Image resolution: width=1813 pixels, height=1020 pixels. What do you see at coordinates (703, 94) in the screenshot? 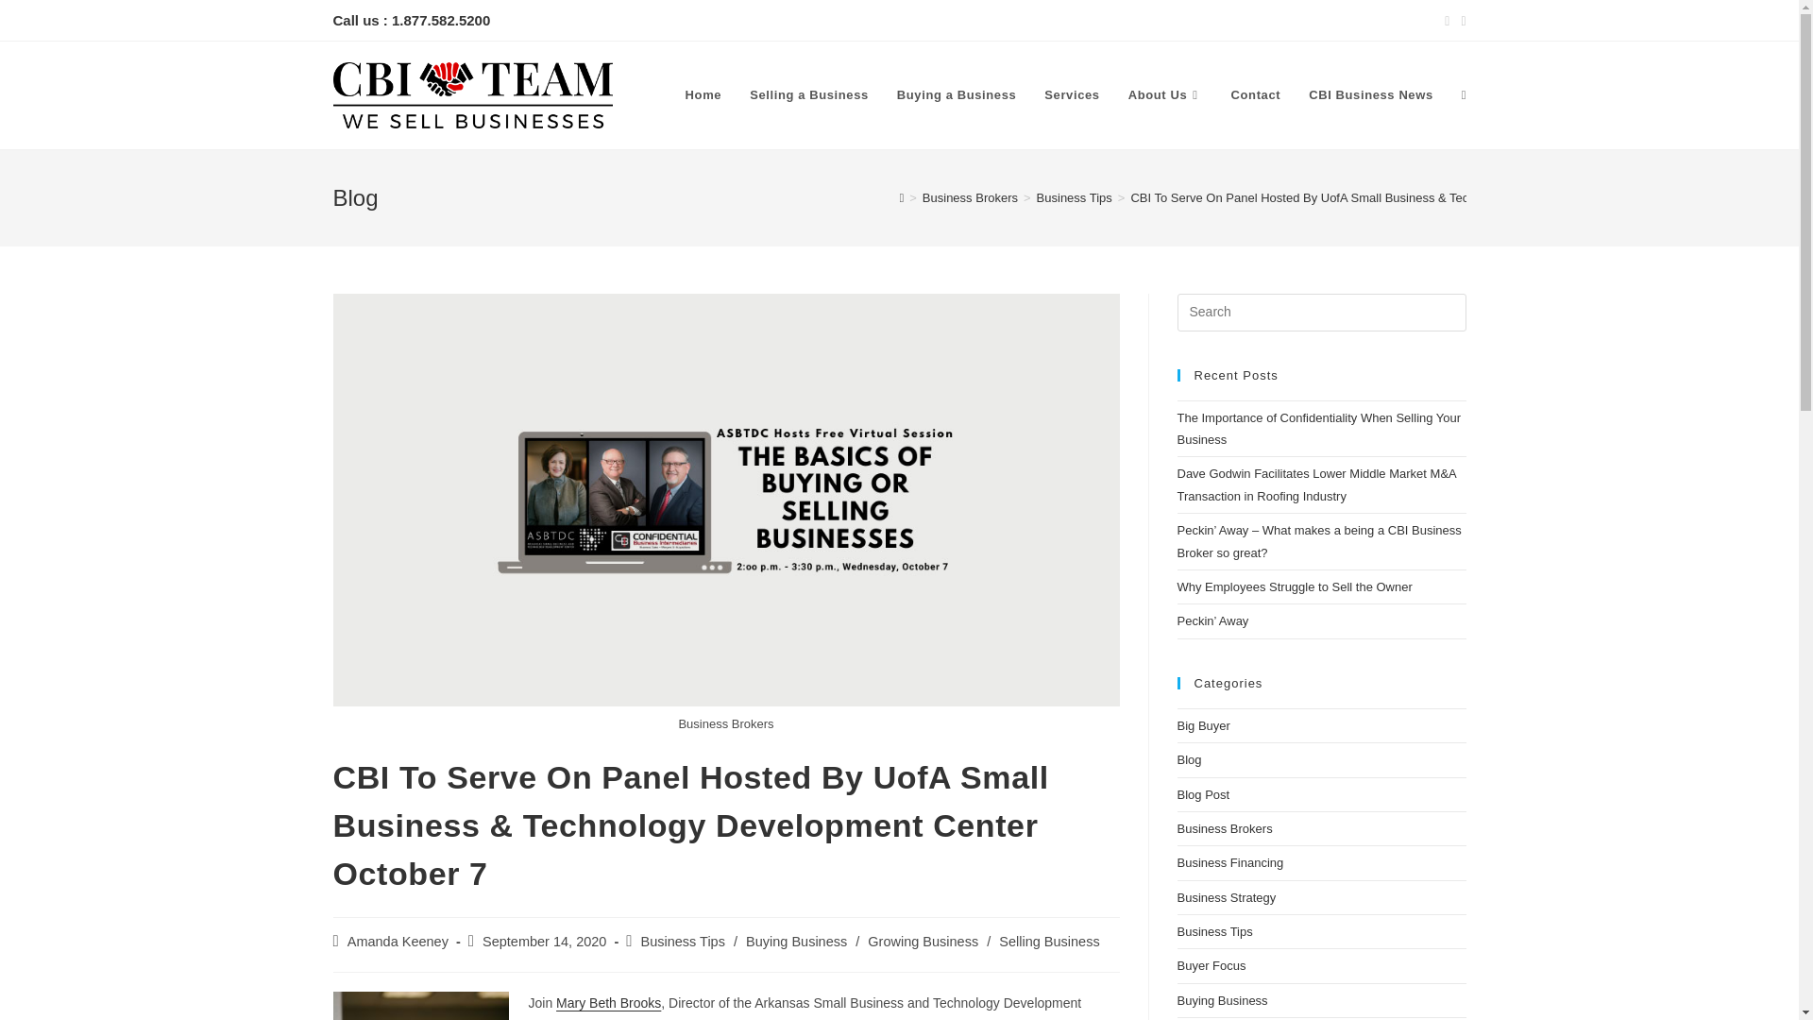
I see `Home` at bounding box center [703, 94].